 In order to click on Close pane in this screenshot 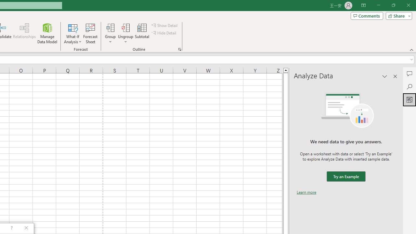, I will do `click(395, 76)`.